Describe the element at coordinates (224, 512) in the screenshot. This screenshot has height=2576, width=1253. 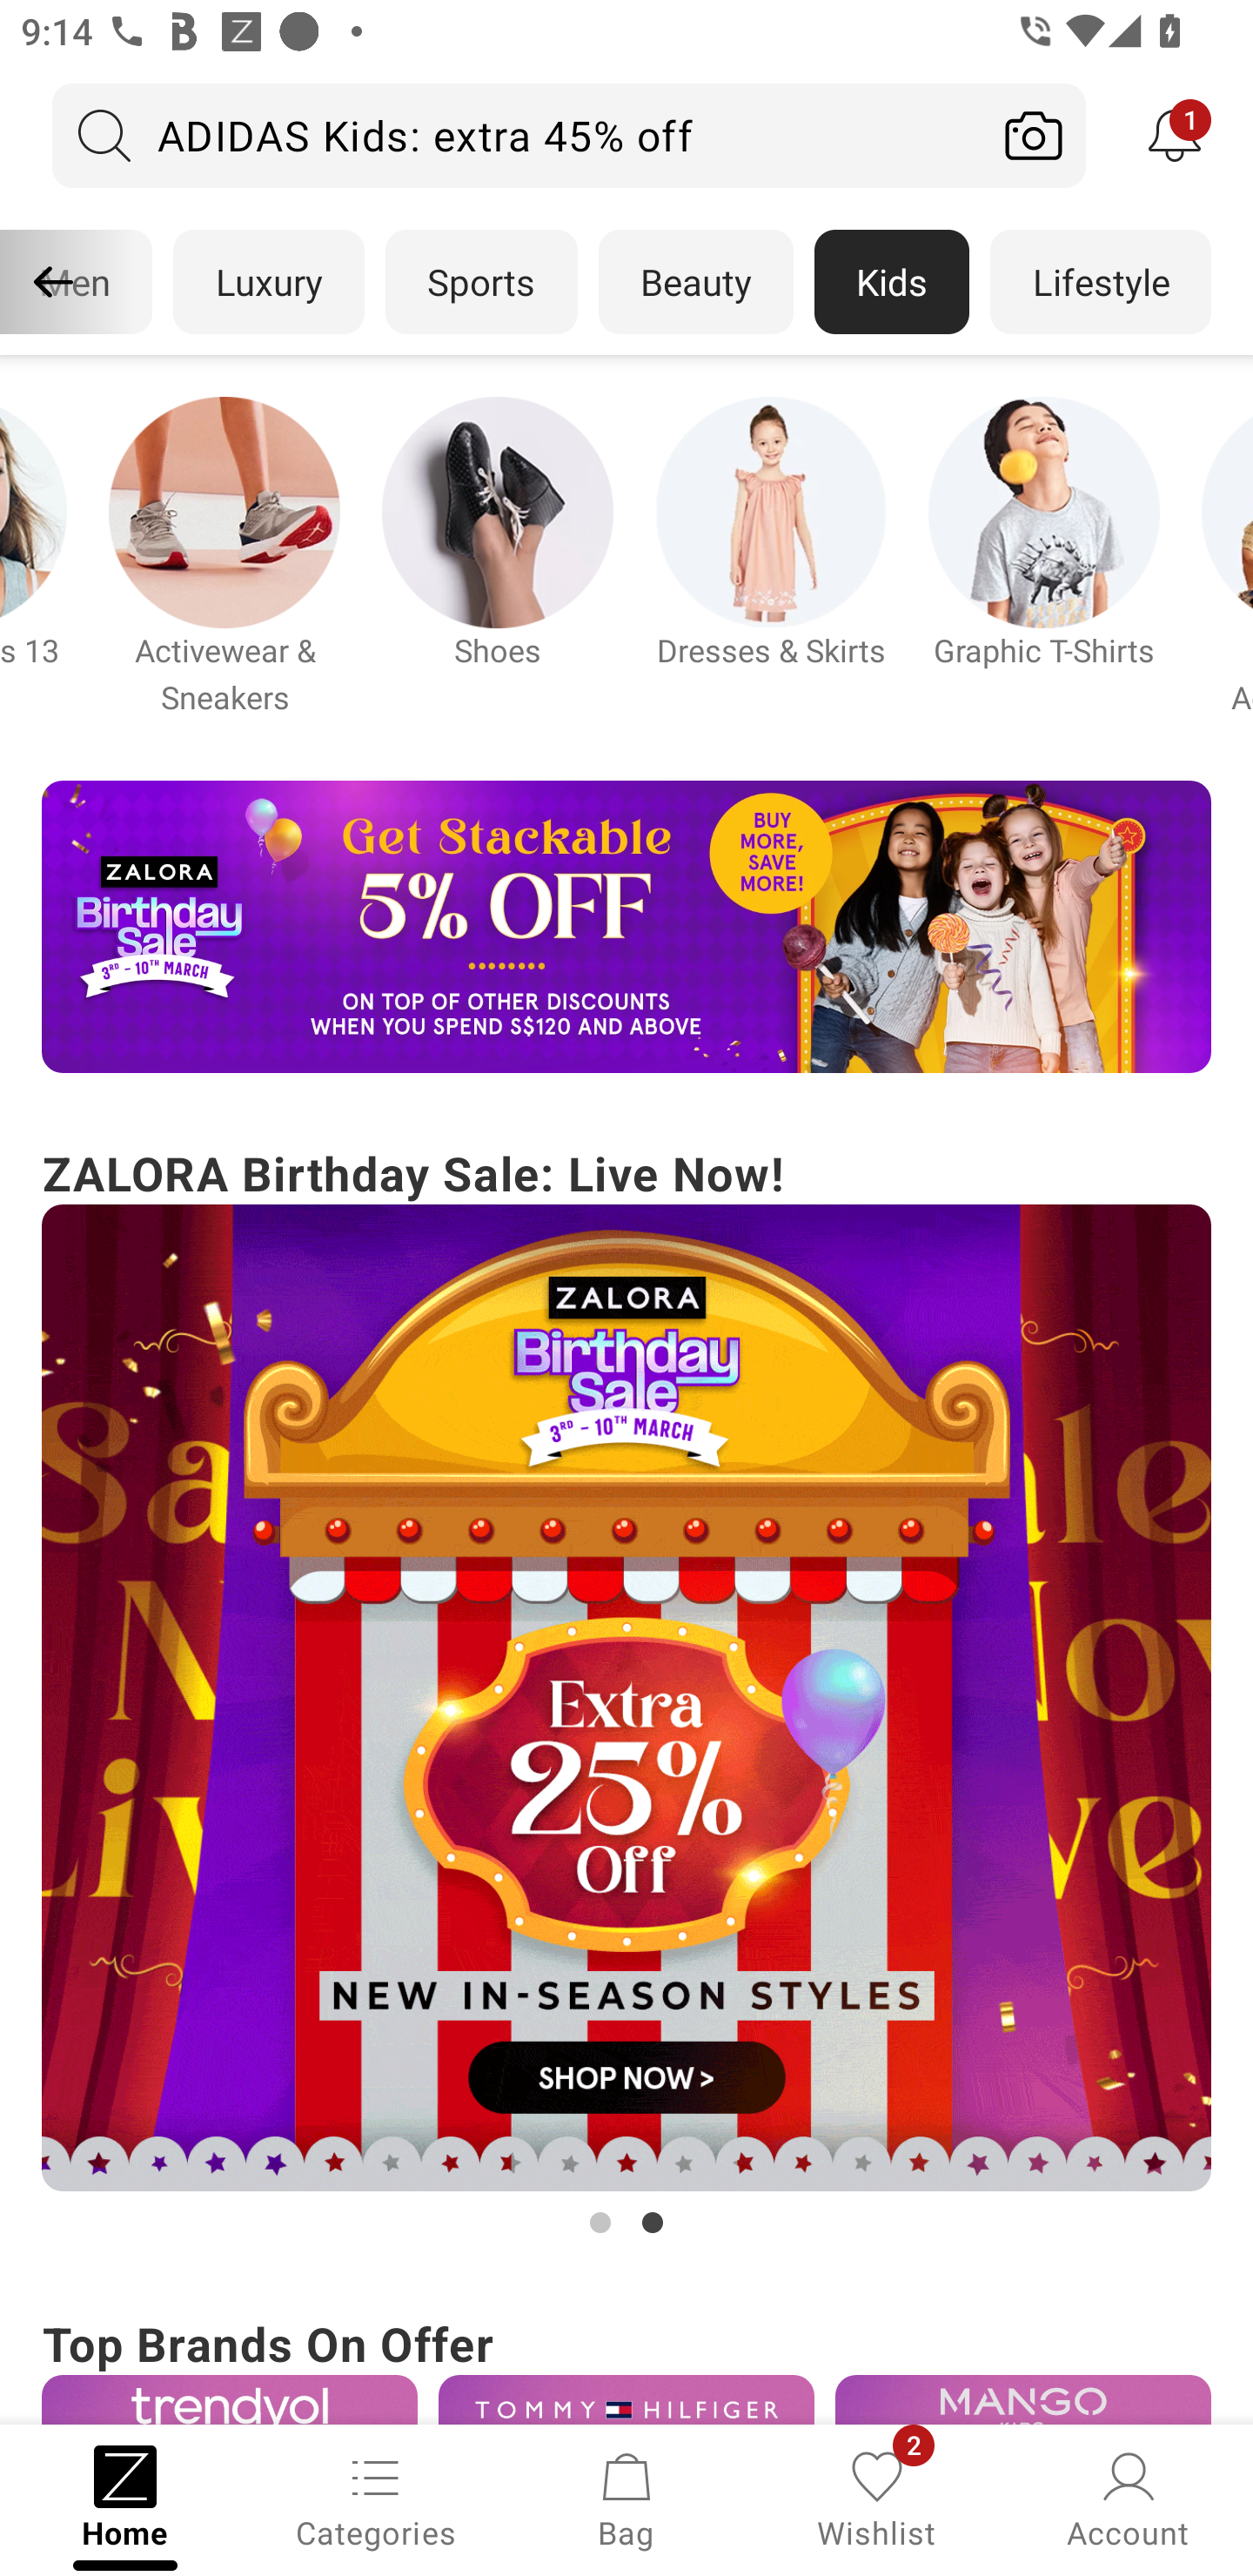
I see `Campaign banner` at that location.